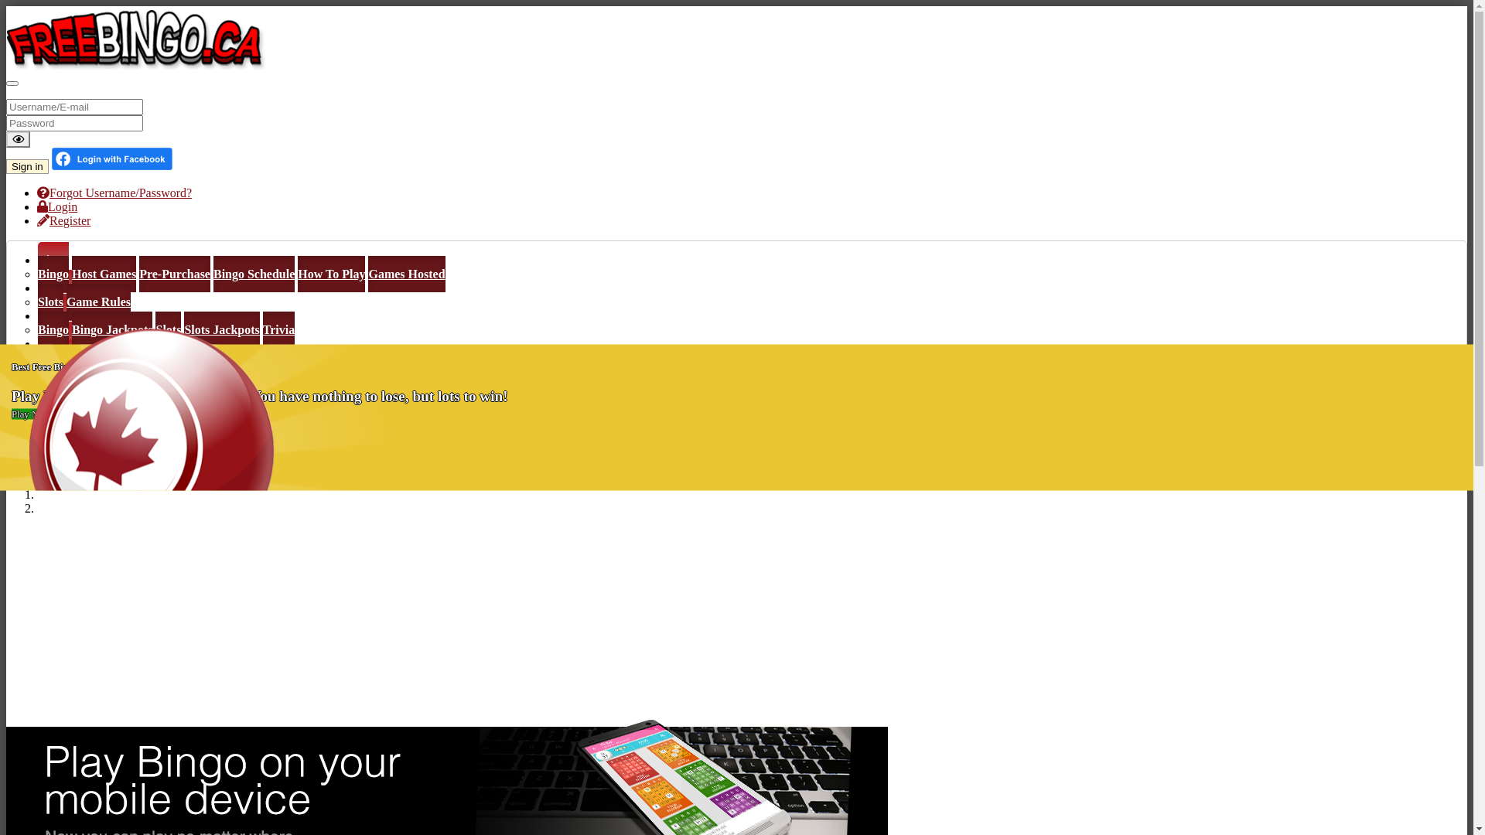 The height and width of the screenshot is (835, 1485). I want to click on Profile, so click(150, 455).